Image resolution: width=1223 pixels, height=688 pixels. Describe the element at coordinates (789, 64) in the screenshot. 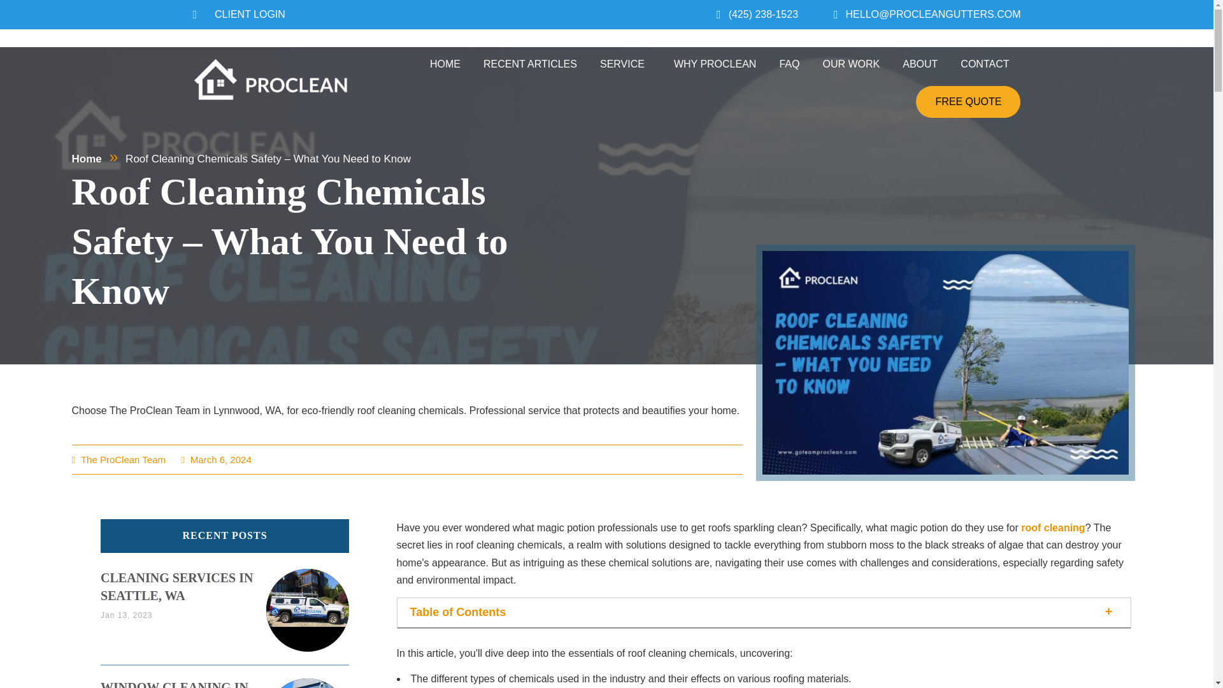

I see `FAQ` at that location.